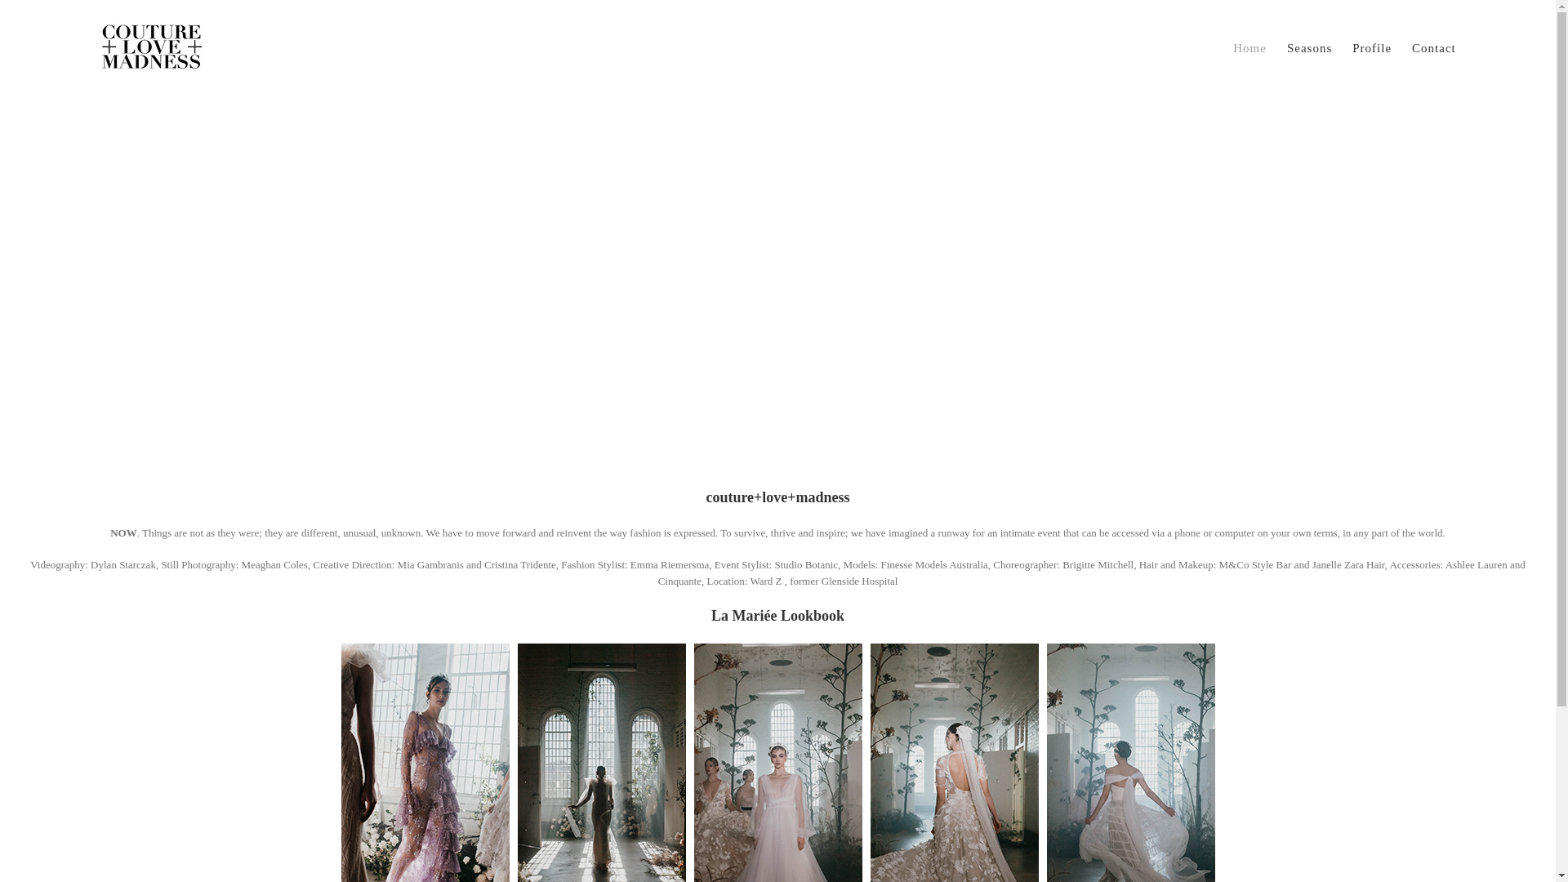 The width and height of the screenshot is (1568, 882). Describe the element at coordinates (1372, 49) in the screenshot. I see `Profile` at that location.